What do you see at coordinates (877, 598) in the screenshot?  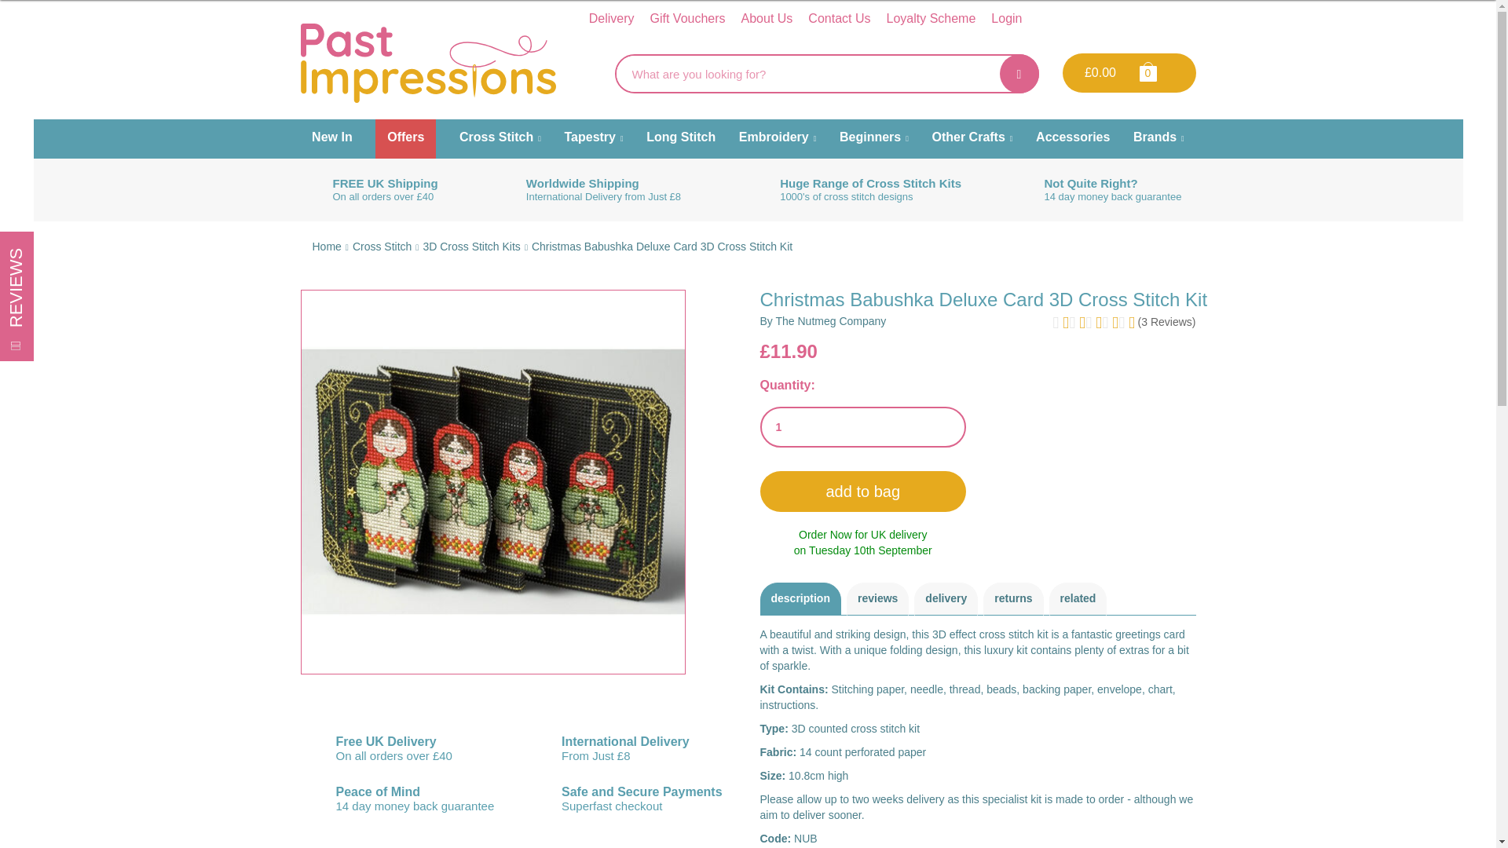 I see `reviews` at bounding box center [877, 598].